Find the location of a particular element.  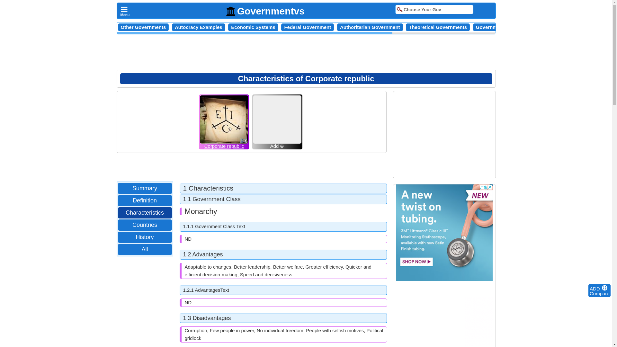

Corporate republic is located at coordinates (224, 145).